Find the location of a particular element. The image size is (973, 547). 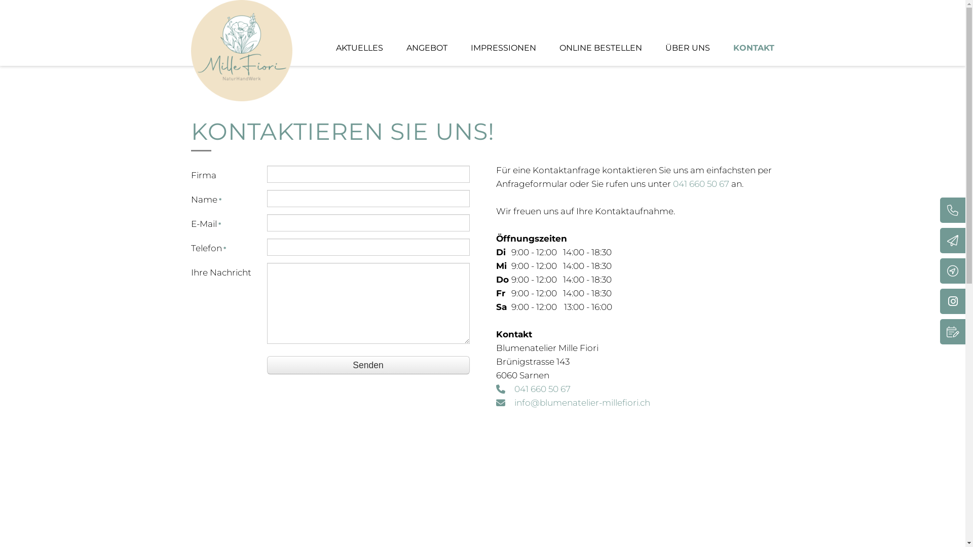

ANGEBOT is located at coordinates (427, 48).